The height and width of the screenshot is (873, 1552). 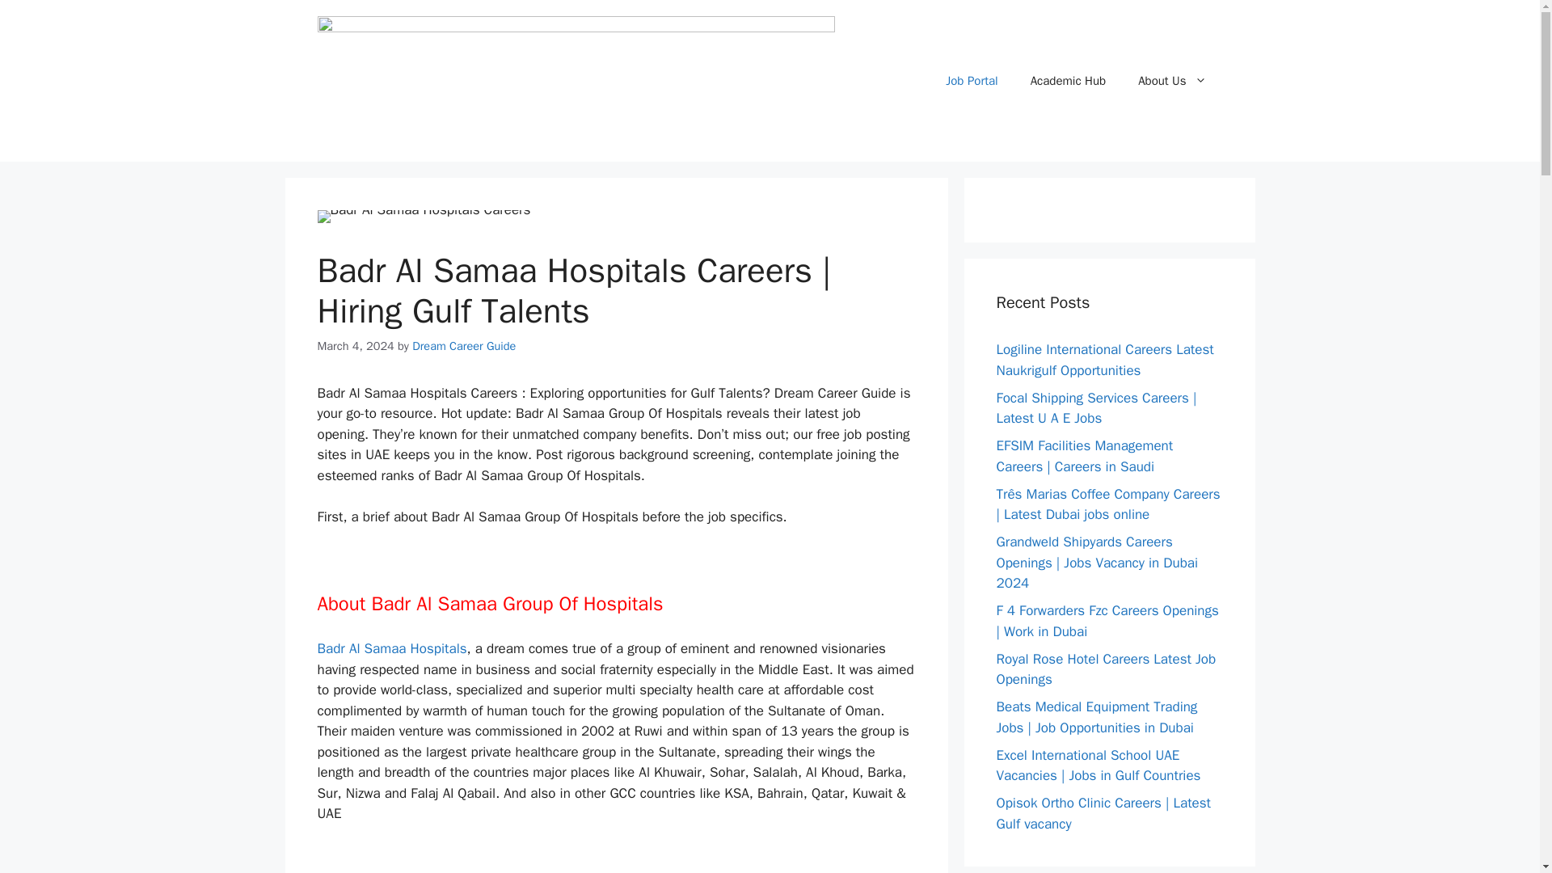 I want to click on Dream Career Guide, so click(x=464, y=346).